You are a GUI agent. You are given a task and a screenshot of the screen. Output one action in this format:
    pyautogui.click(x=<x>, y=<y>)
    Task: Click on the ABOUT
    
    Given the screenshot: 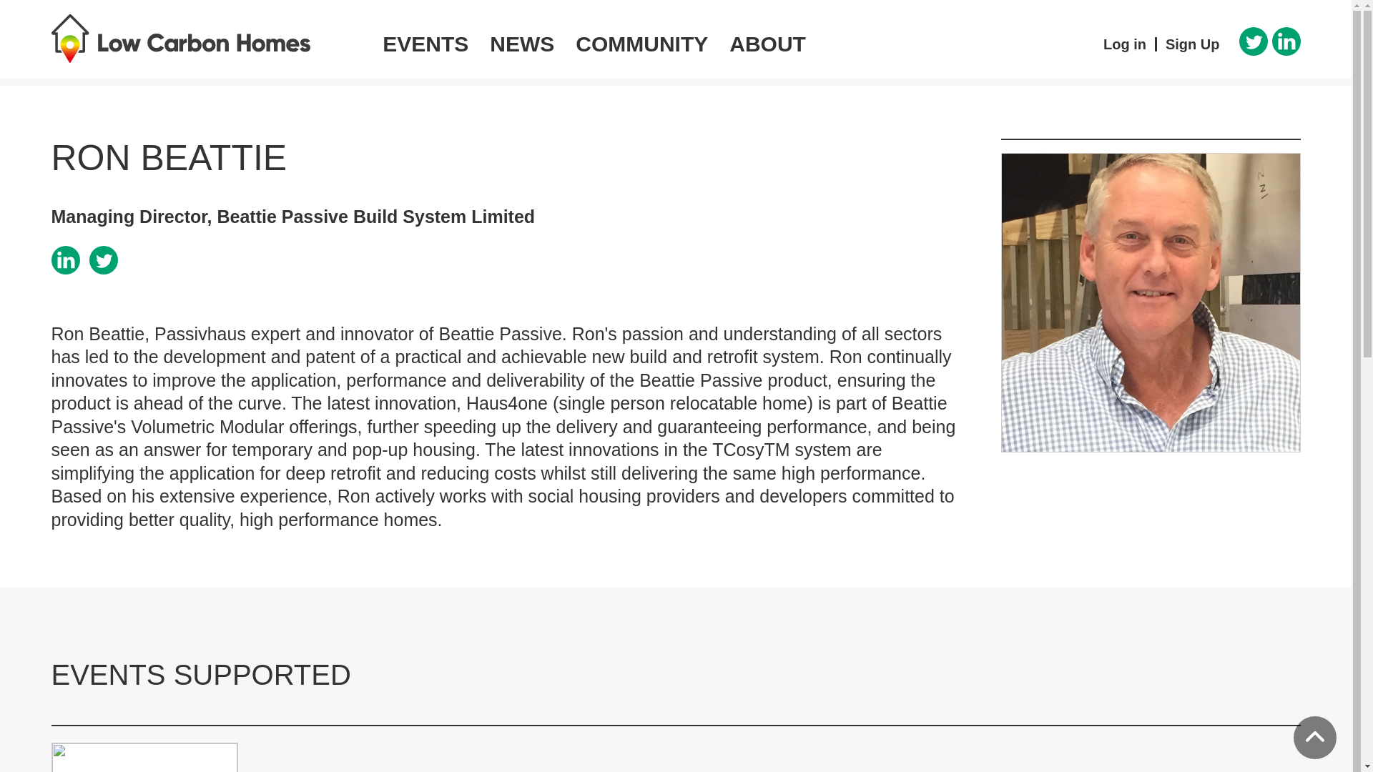 What is the action you would take?
    pyautogui.click(x=767, y=43)
    